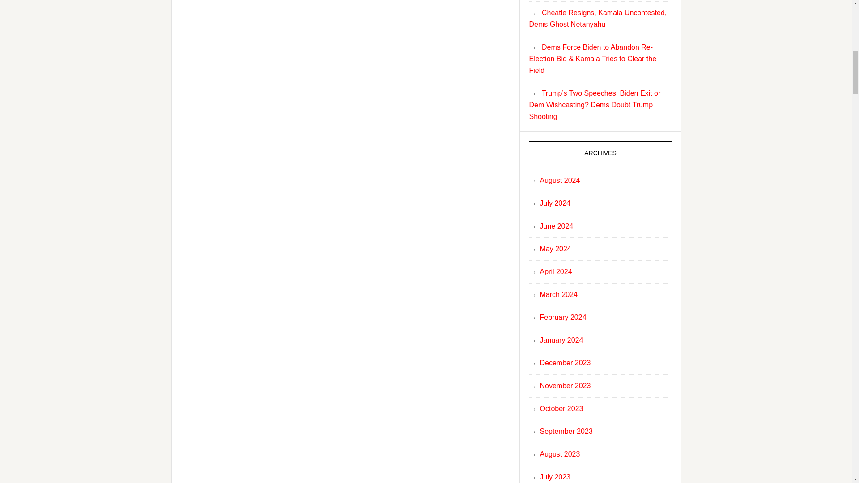  Describe the element at coordinates (559, 180) in the screenshot. I see `August 2024` at that location.